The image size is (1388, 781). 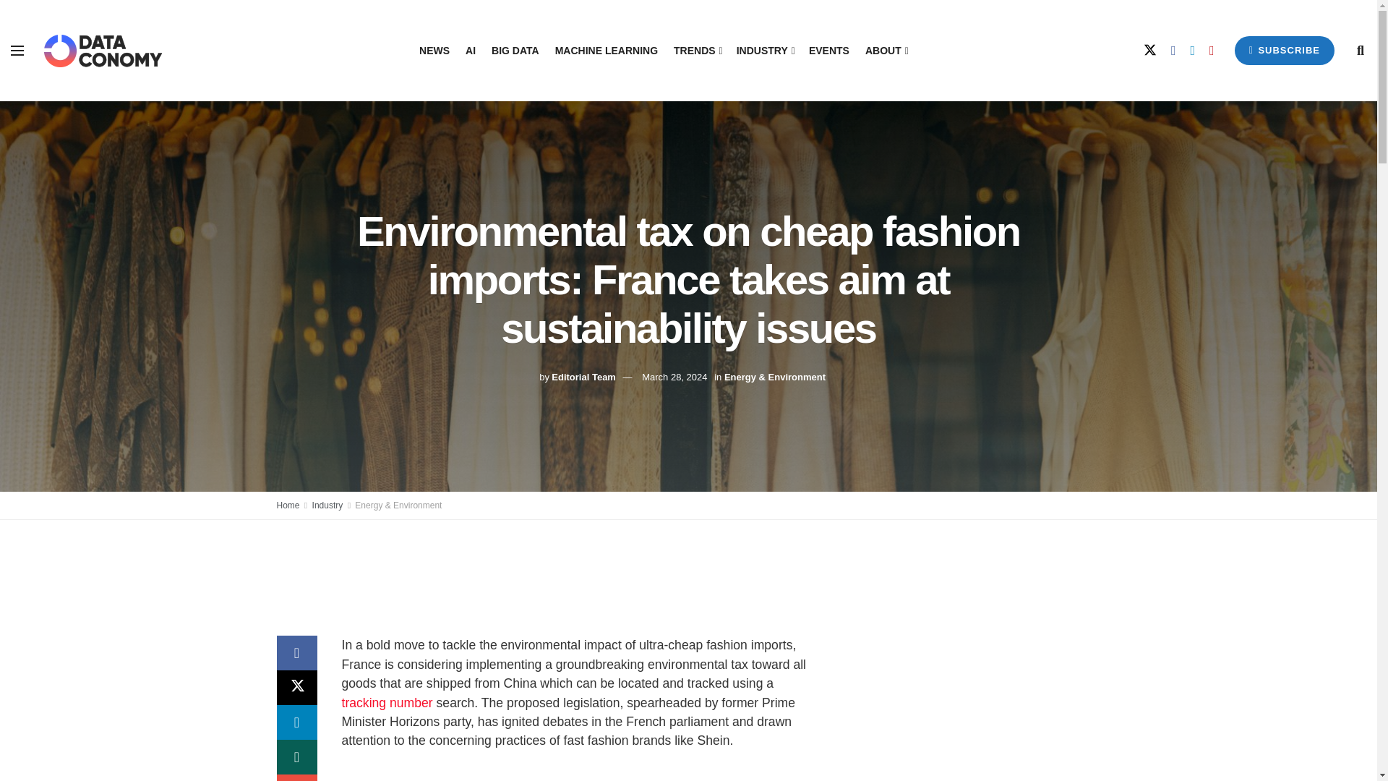 I want to click on MACHINE LEARNING, so click(x=607, y=51).